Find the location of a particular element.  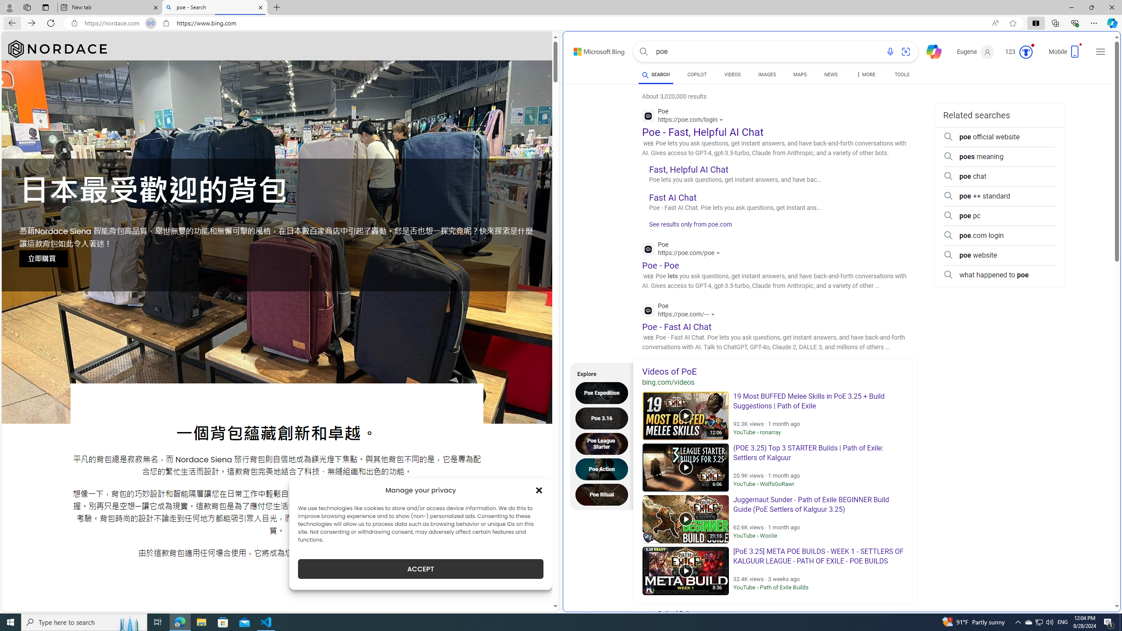

poe.com login is located at coordinates (999, 236).